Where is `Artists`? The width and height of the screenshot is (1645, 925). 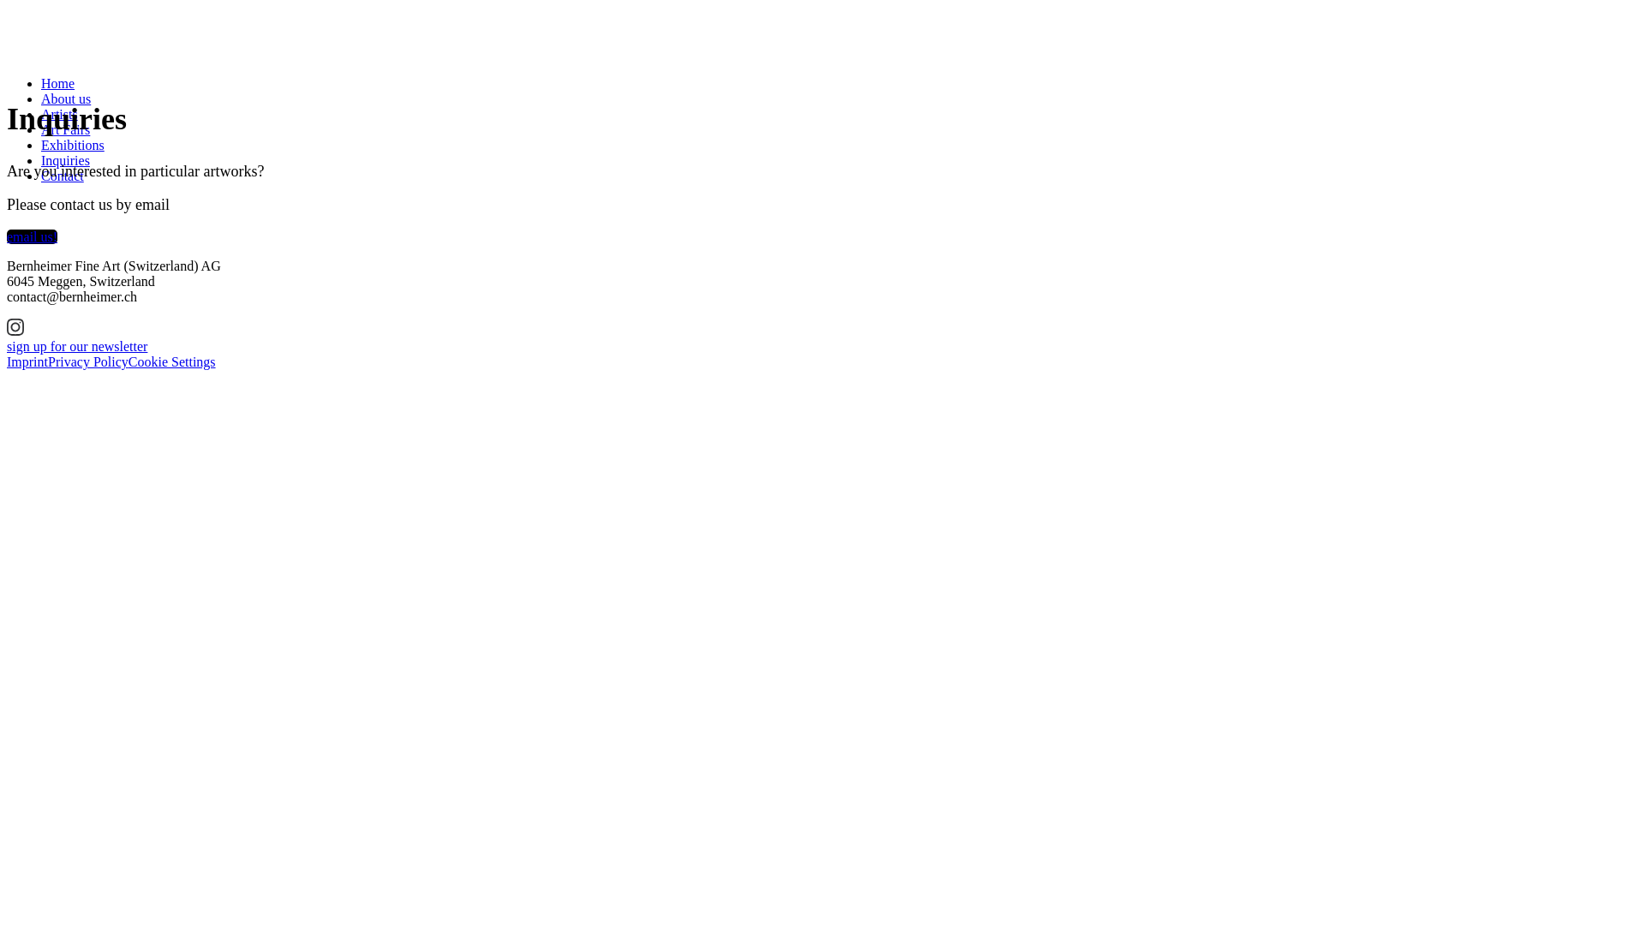 Artists is located at coordinates (60, 115).